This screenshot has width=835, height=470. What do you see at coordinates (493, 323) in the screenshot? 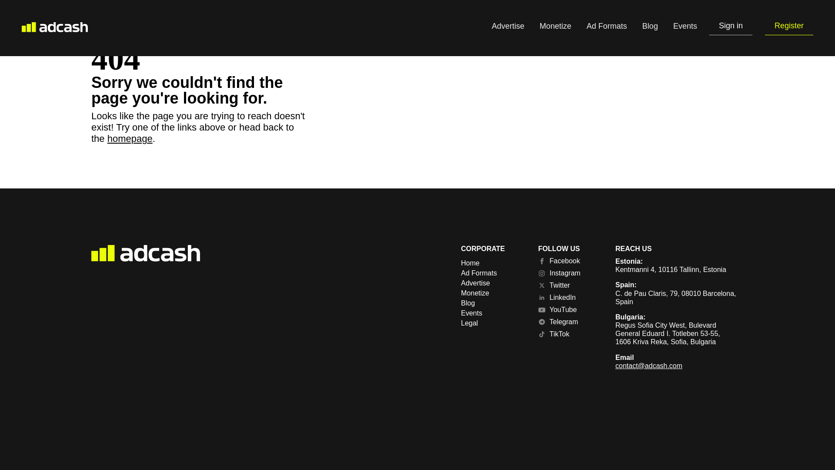
I see `Legal` at bounding box center [493, 323].